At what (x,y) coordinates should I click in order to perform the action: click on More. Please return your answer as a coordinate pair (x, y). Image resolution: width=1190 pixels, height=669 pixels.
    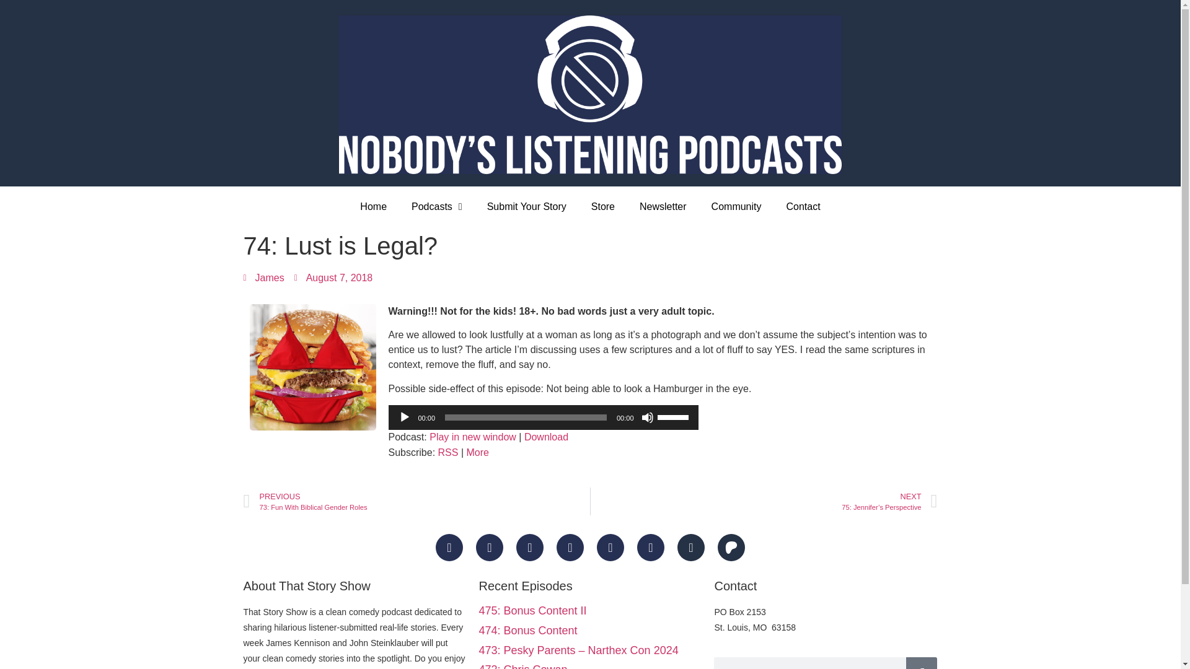
    Looking at the image, I should click on (477, 452).